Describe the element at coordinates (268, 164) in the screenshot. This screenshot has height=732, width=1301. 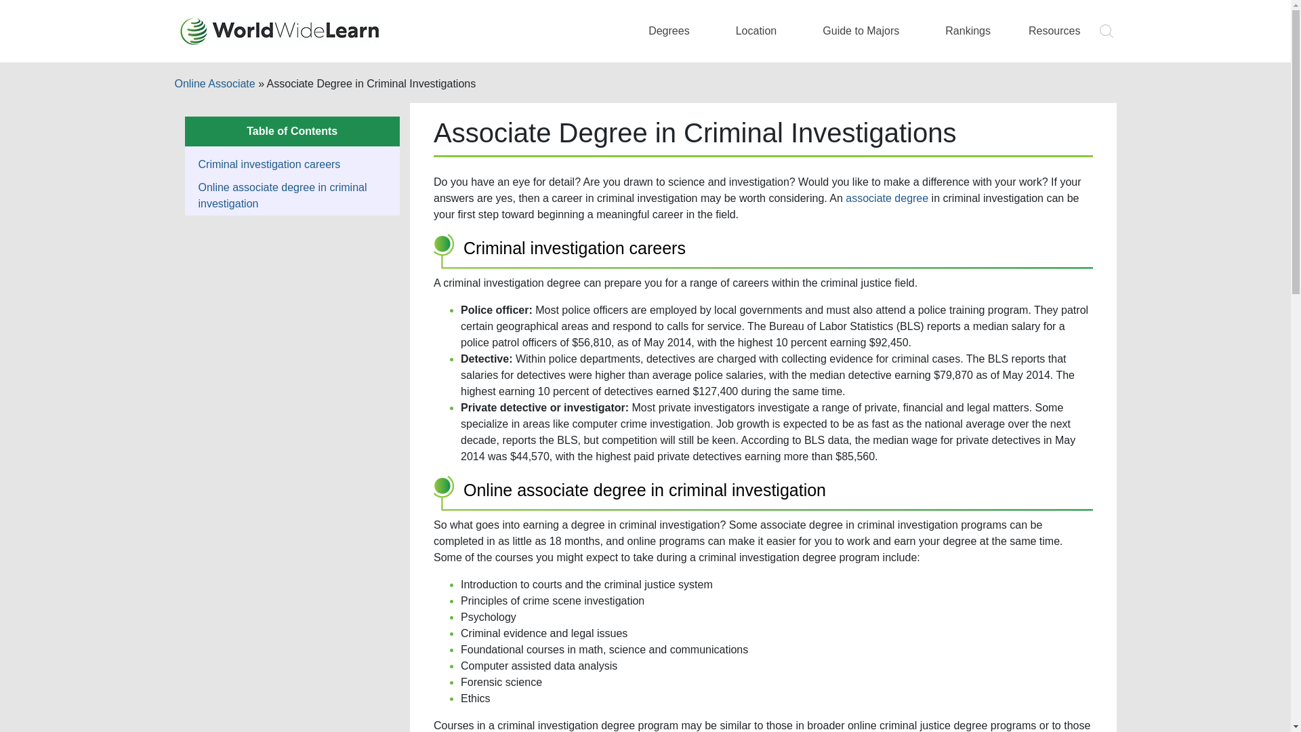
I see `Criminal investigation careers` at that location.